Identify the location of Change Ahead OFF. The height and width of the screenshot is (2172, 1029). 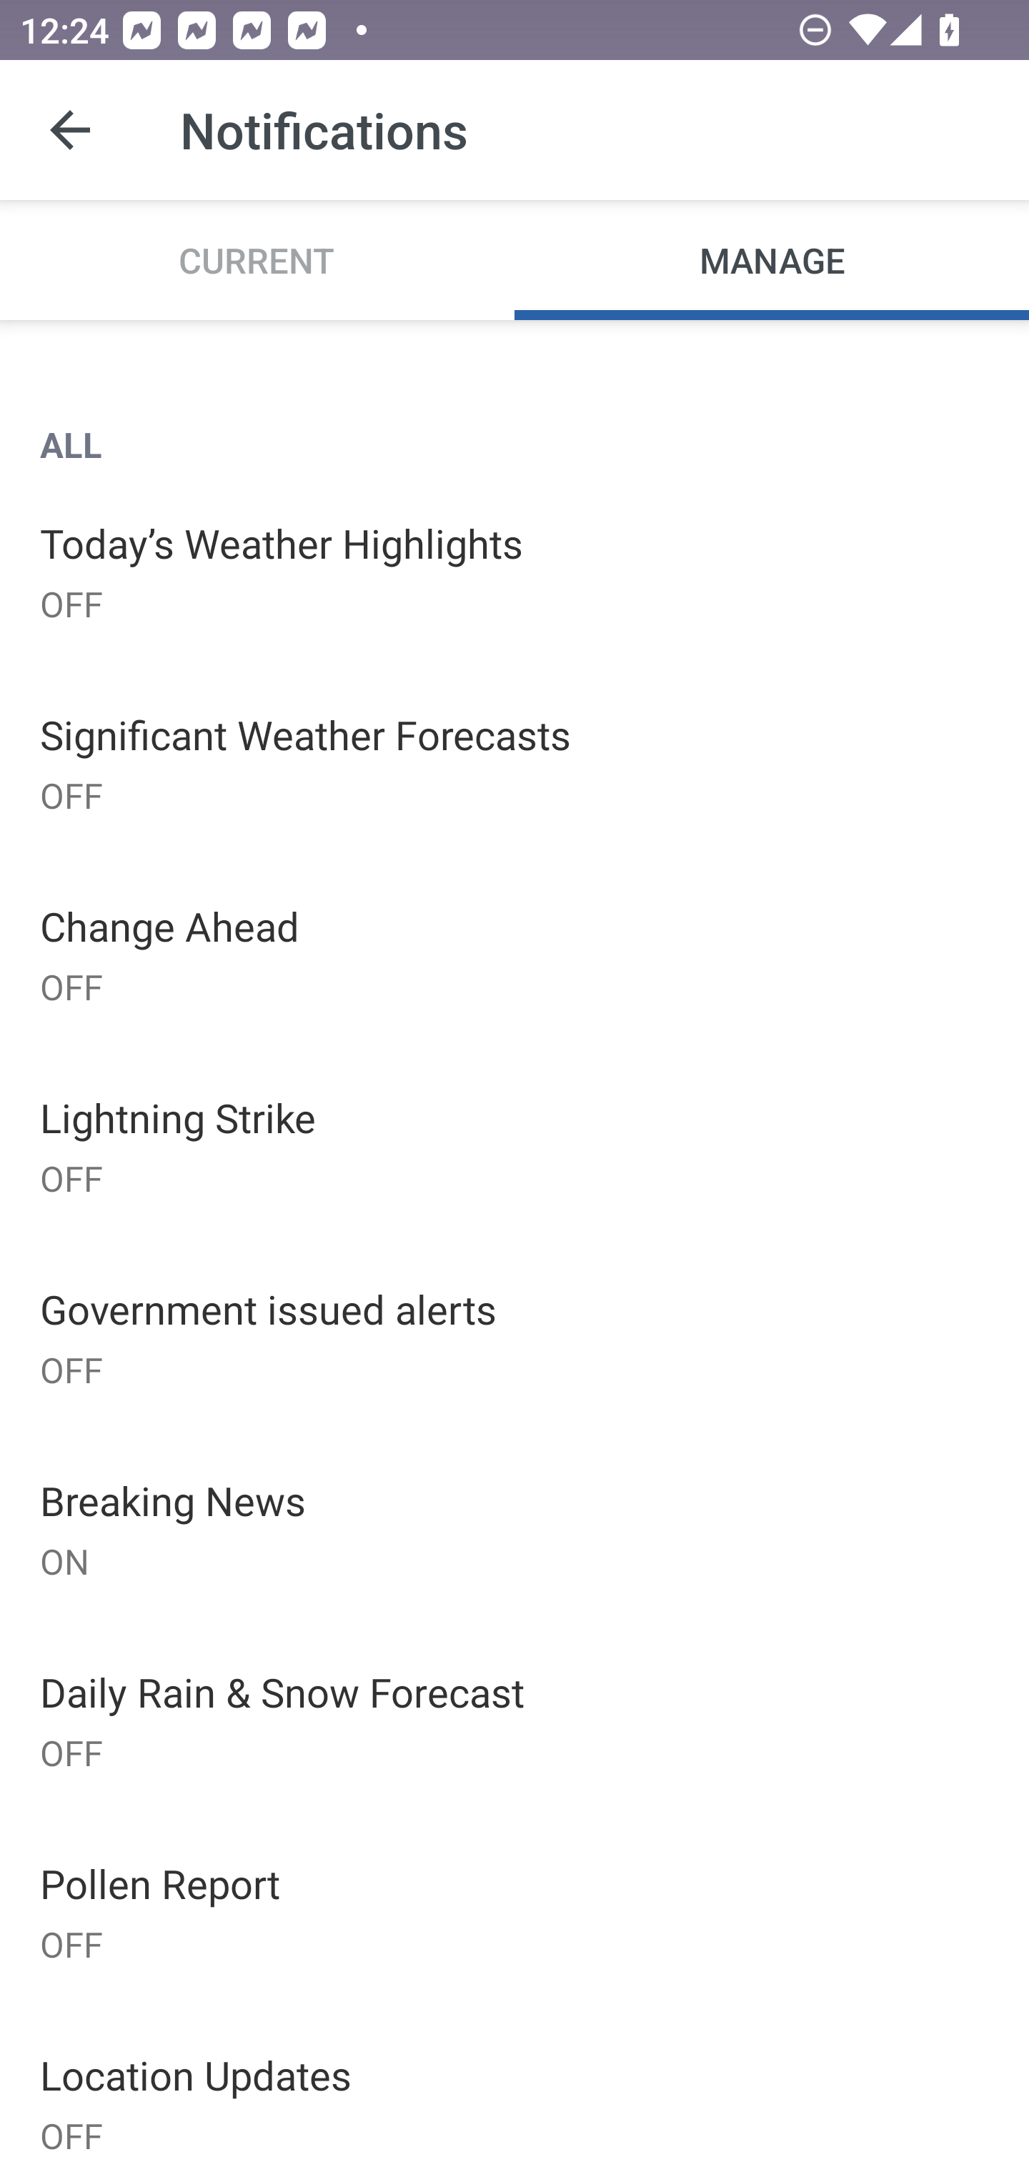
(514, 955).